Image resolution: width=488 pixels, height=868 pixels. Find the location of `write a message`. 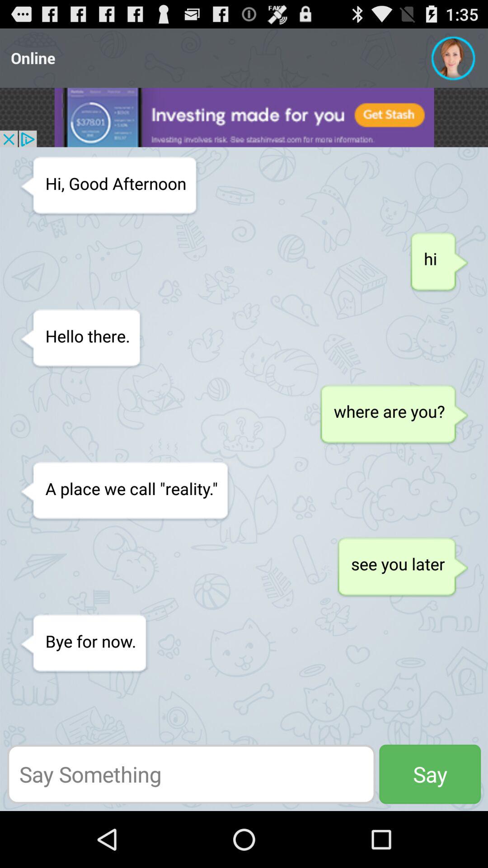

write a message is located at coordinates (191, 774).